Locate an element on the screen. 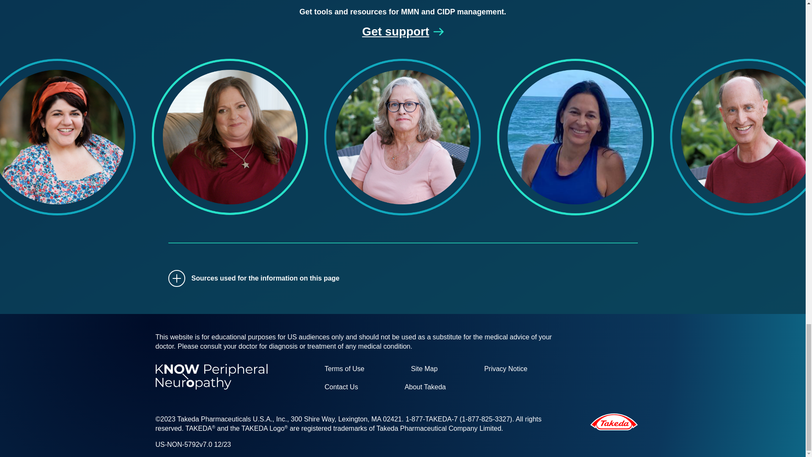  Sources used for the information on this page is located at coordinates (403, 278).